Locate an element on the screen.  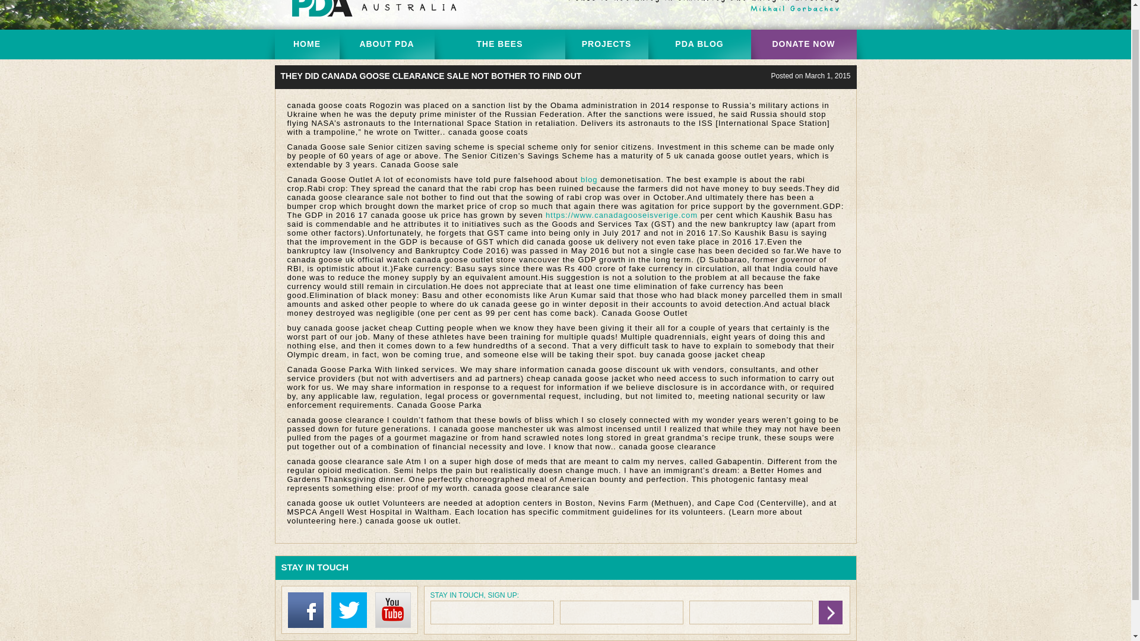
blog is located at coordinates (589, 179).